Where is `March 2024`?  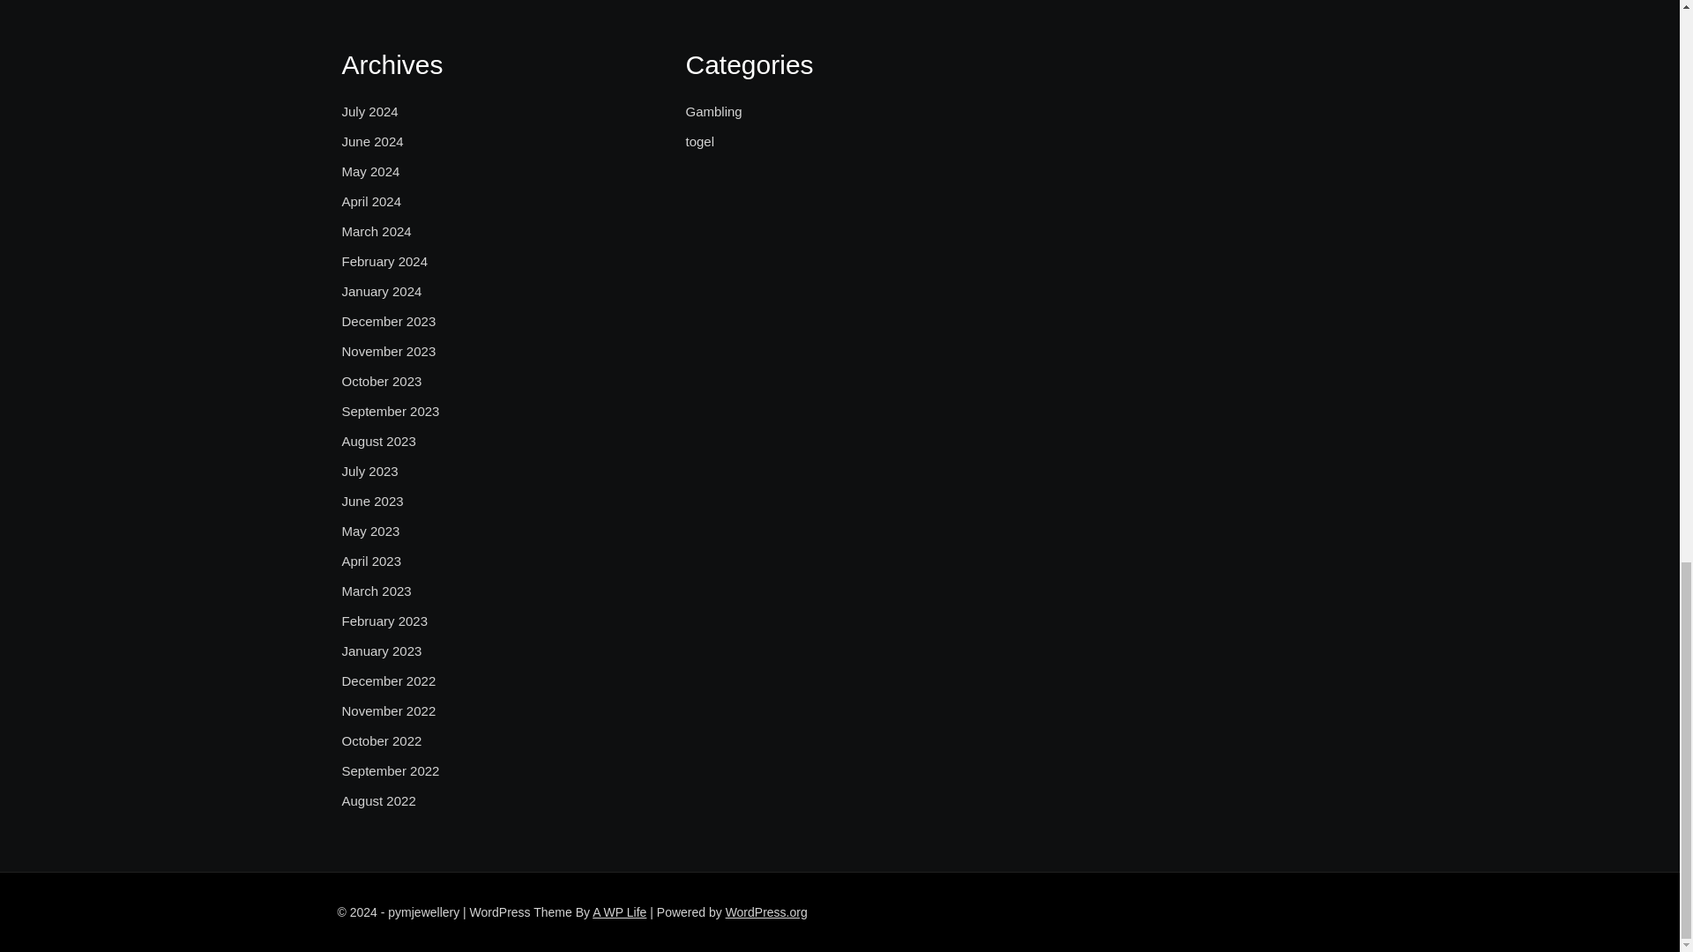
March 2024 is located at coordinates (376, 231).